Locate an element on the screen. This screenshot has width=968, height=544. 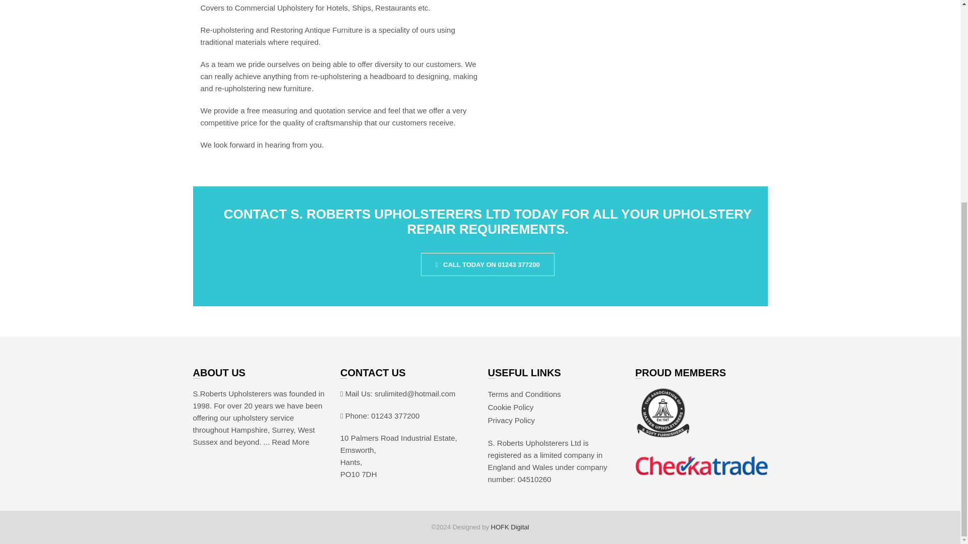
... Read More is located at coordinates (286, 442).